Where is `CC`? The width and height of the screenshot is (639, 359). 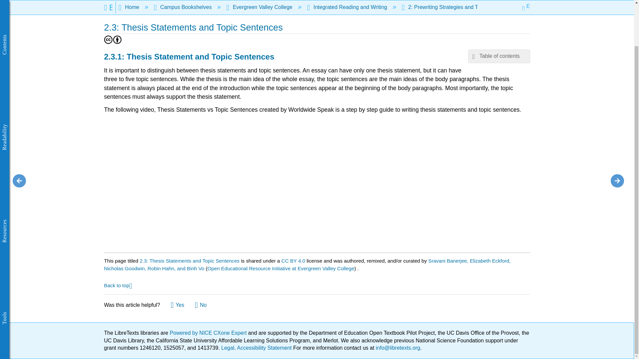
CC is located at coordinates (108, 39).